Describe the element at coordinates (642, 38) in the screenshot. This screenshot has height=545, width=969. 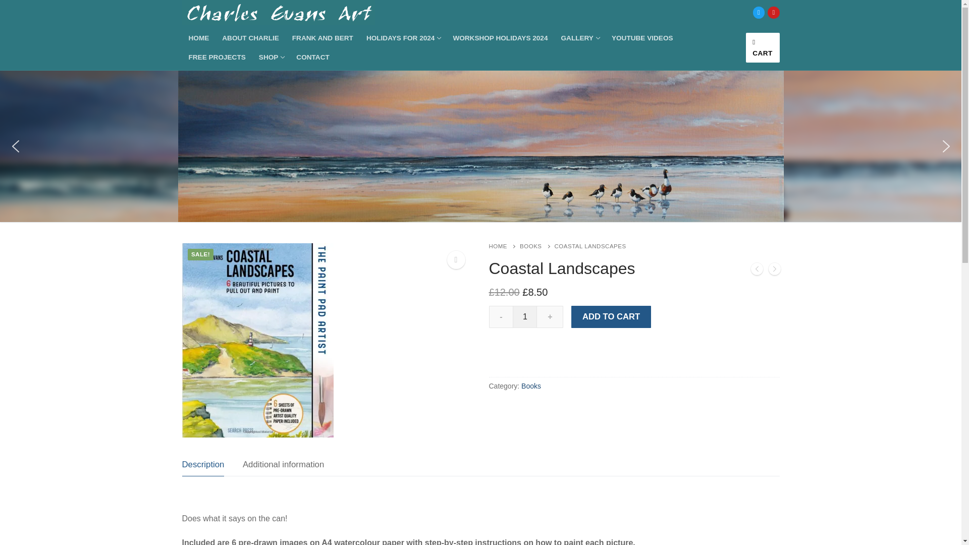
I see `HOME` at that location.